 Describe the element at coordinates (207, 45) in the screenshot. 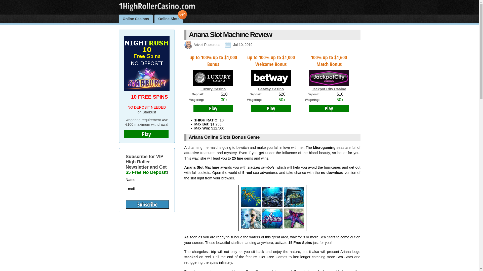

I see `Arivoli Rublorees` at that location.